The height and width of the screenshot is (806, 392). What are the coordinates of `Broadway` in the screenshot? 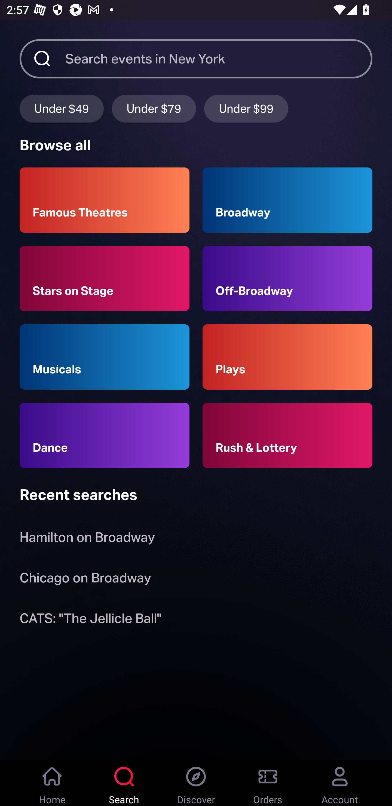 It's located at (287, 200).